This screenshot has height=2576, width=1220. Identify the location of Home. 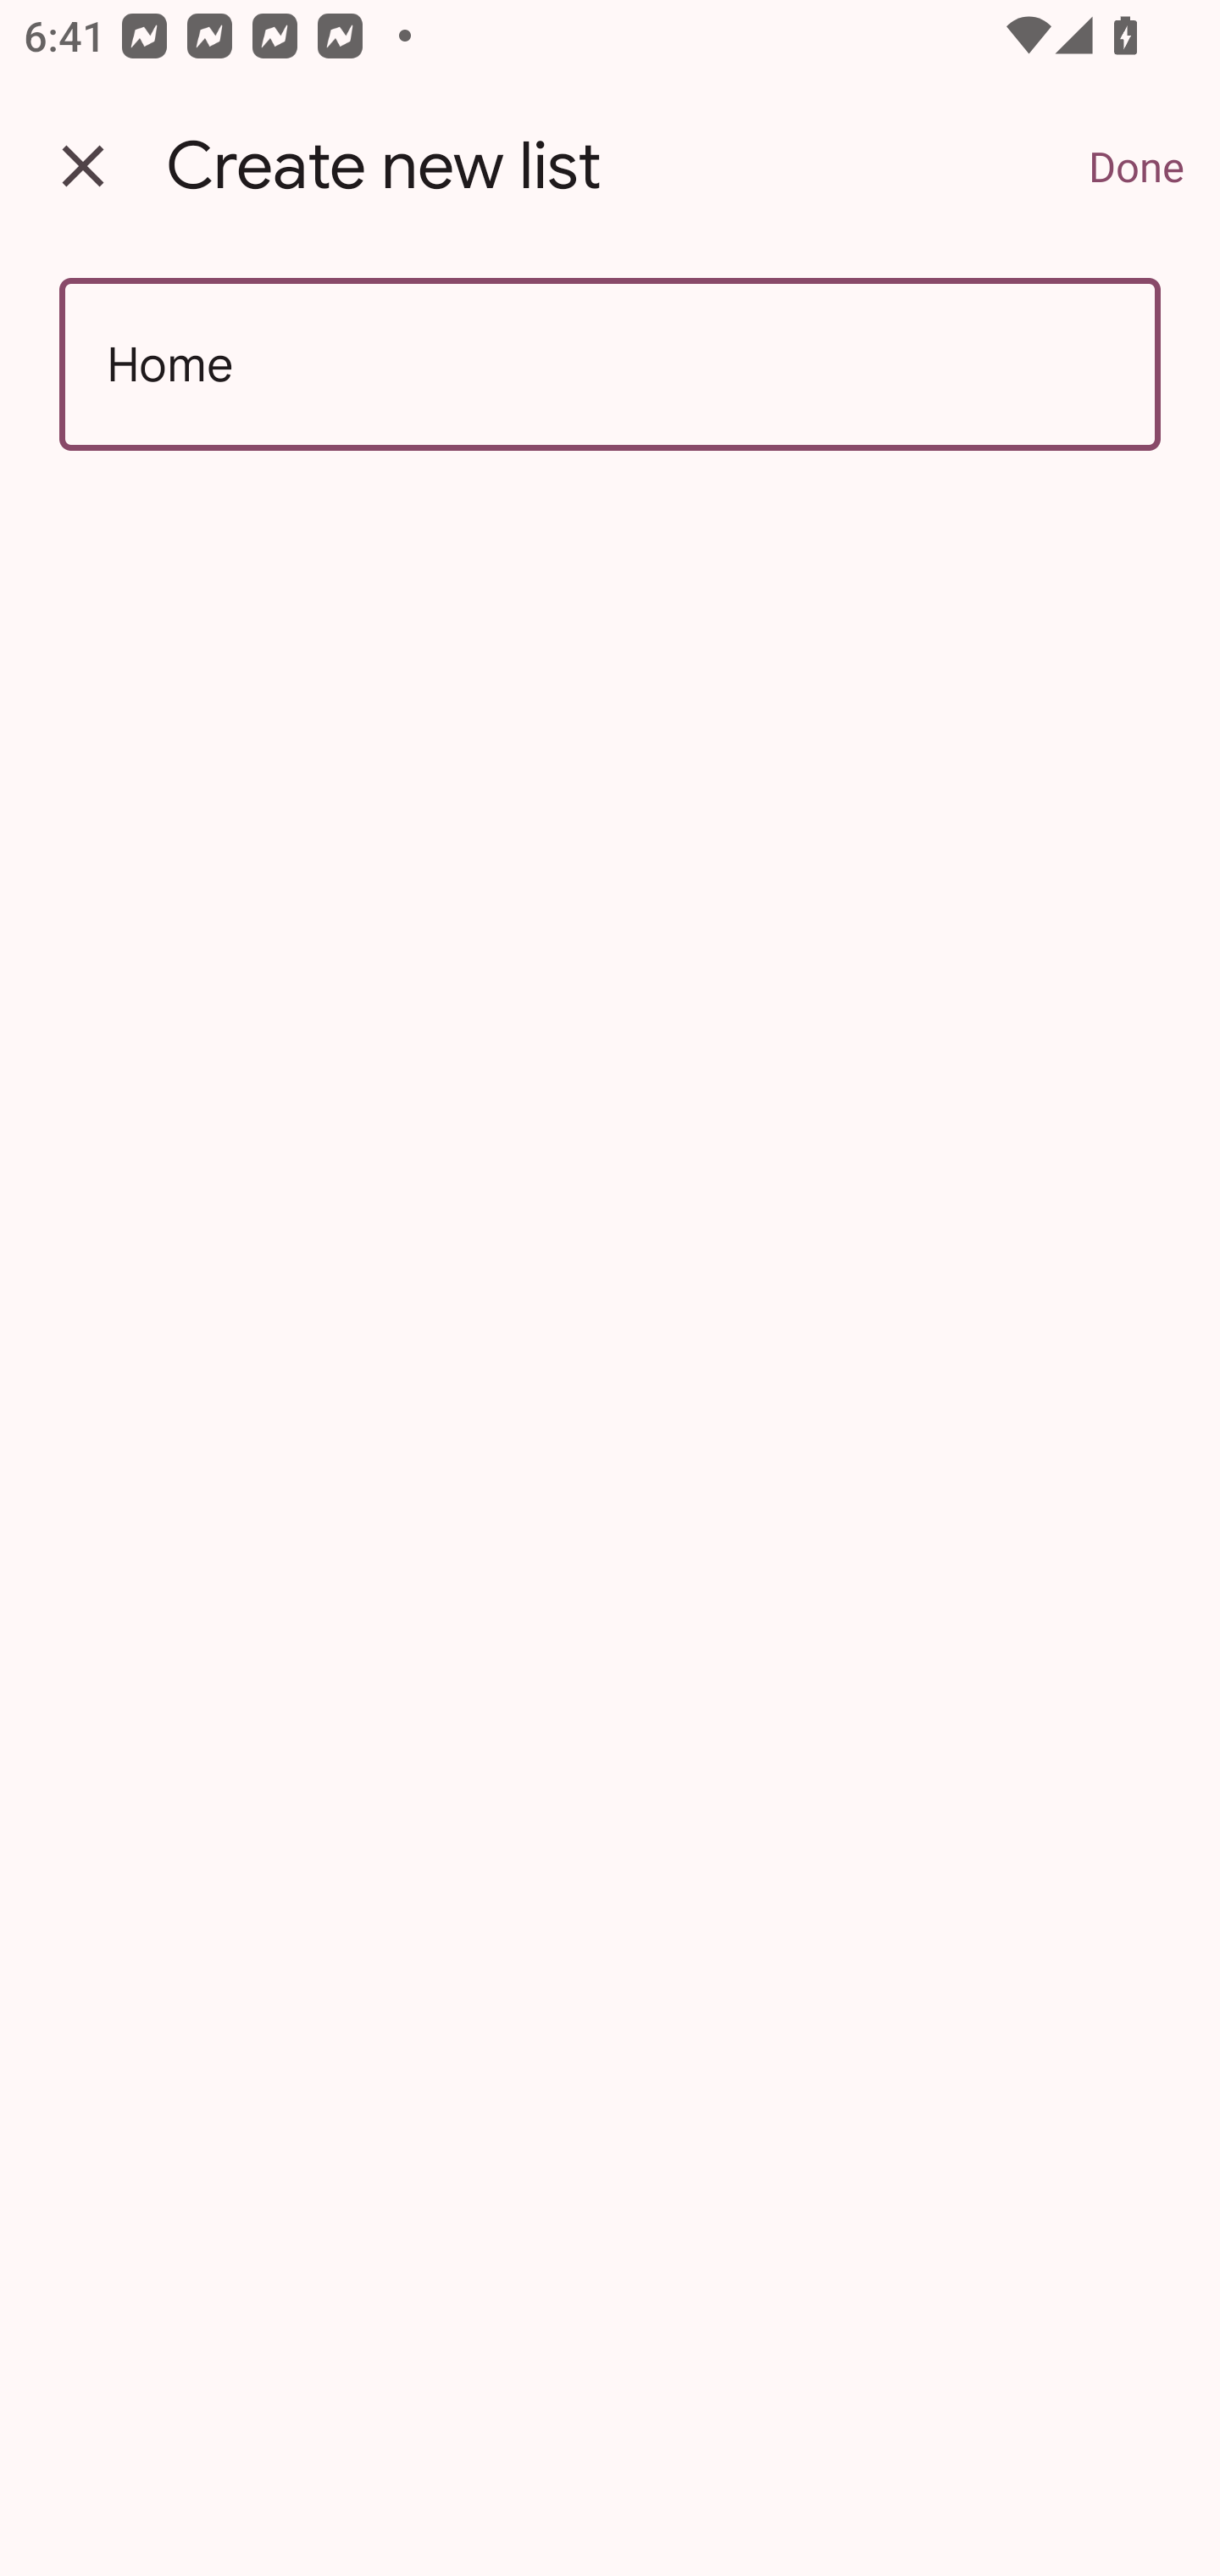
(610, 364).